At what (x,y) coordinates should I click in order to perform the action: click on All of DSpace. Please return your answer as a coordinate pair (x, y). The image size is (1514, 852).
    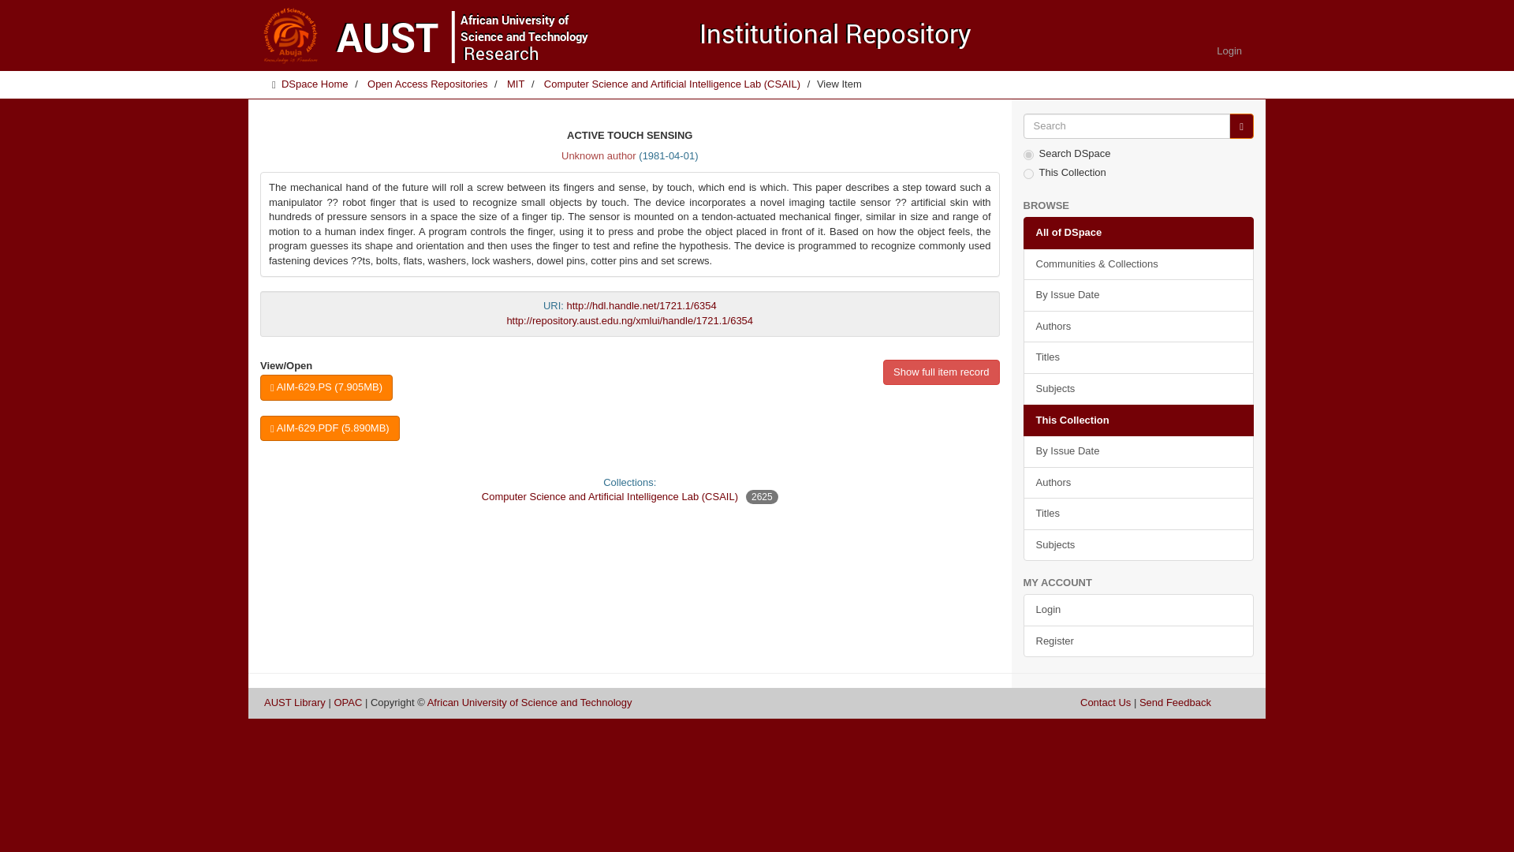
    Looking at the image, I should click on (1139, 234).